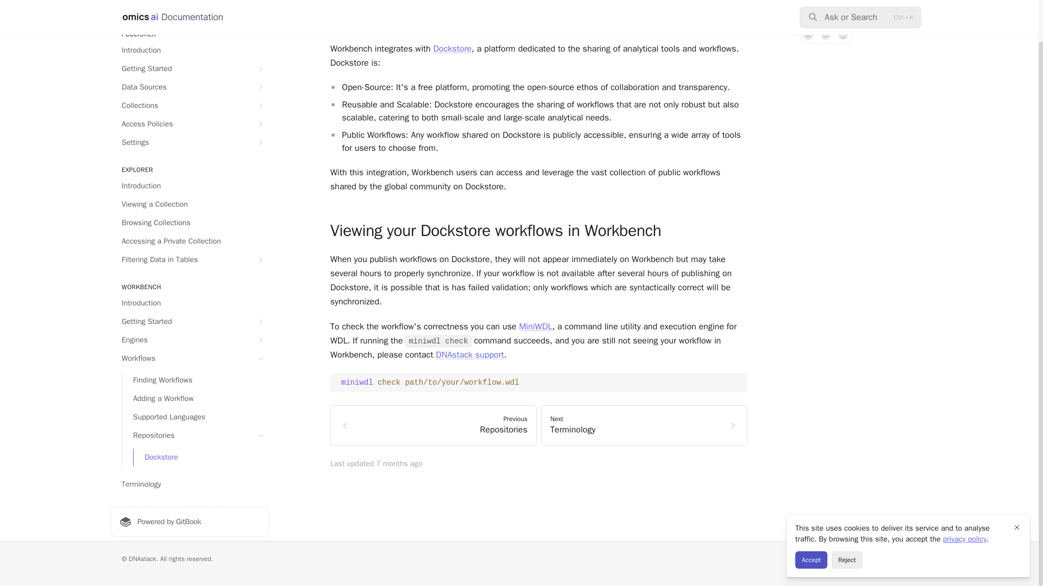 Image resolution: width=1043 pixels, height=586 pixels. Describe the element at coordinates (190, 68) in the screenshot. I see `Getting Started` at that location.